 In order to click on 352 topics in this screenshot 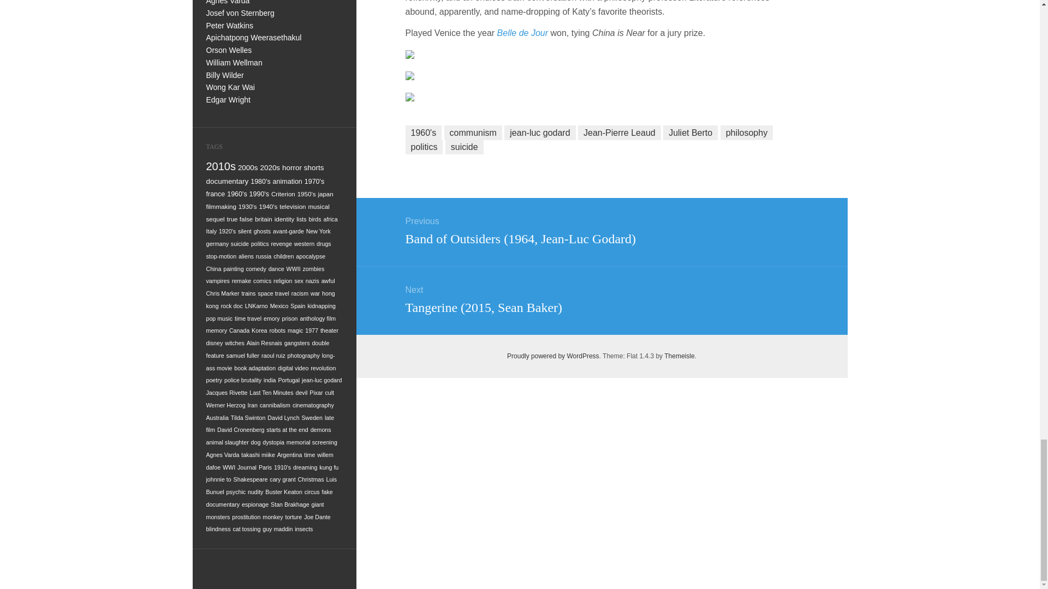, I will do `click(248, 168)`.